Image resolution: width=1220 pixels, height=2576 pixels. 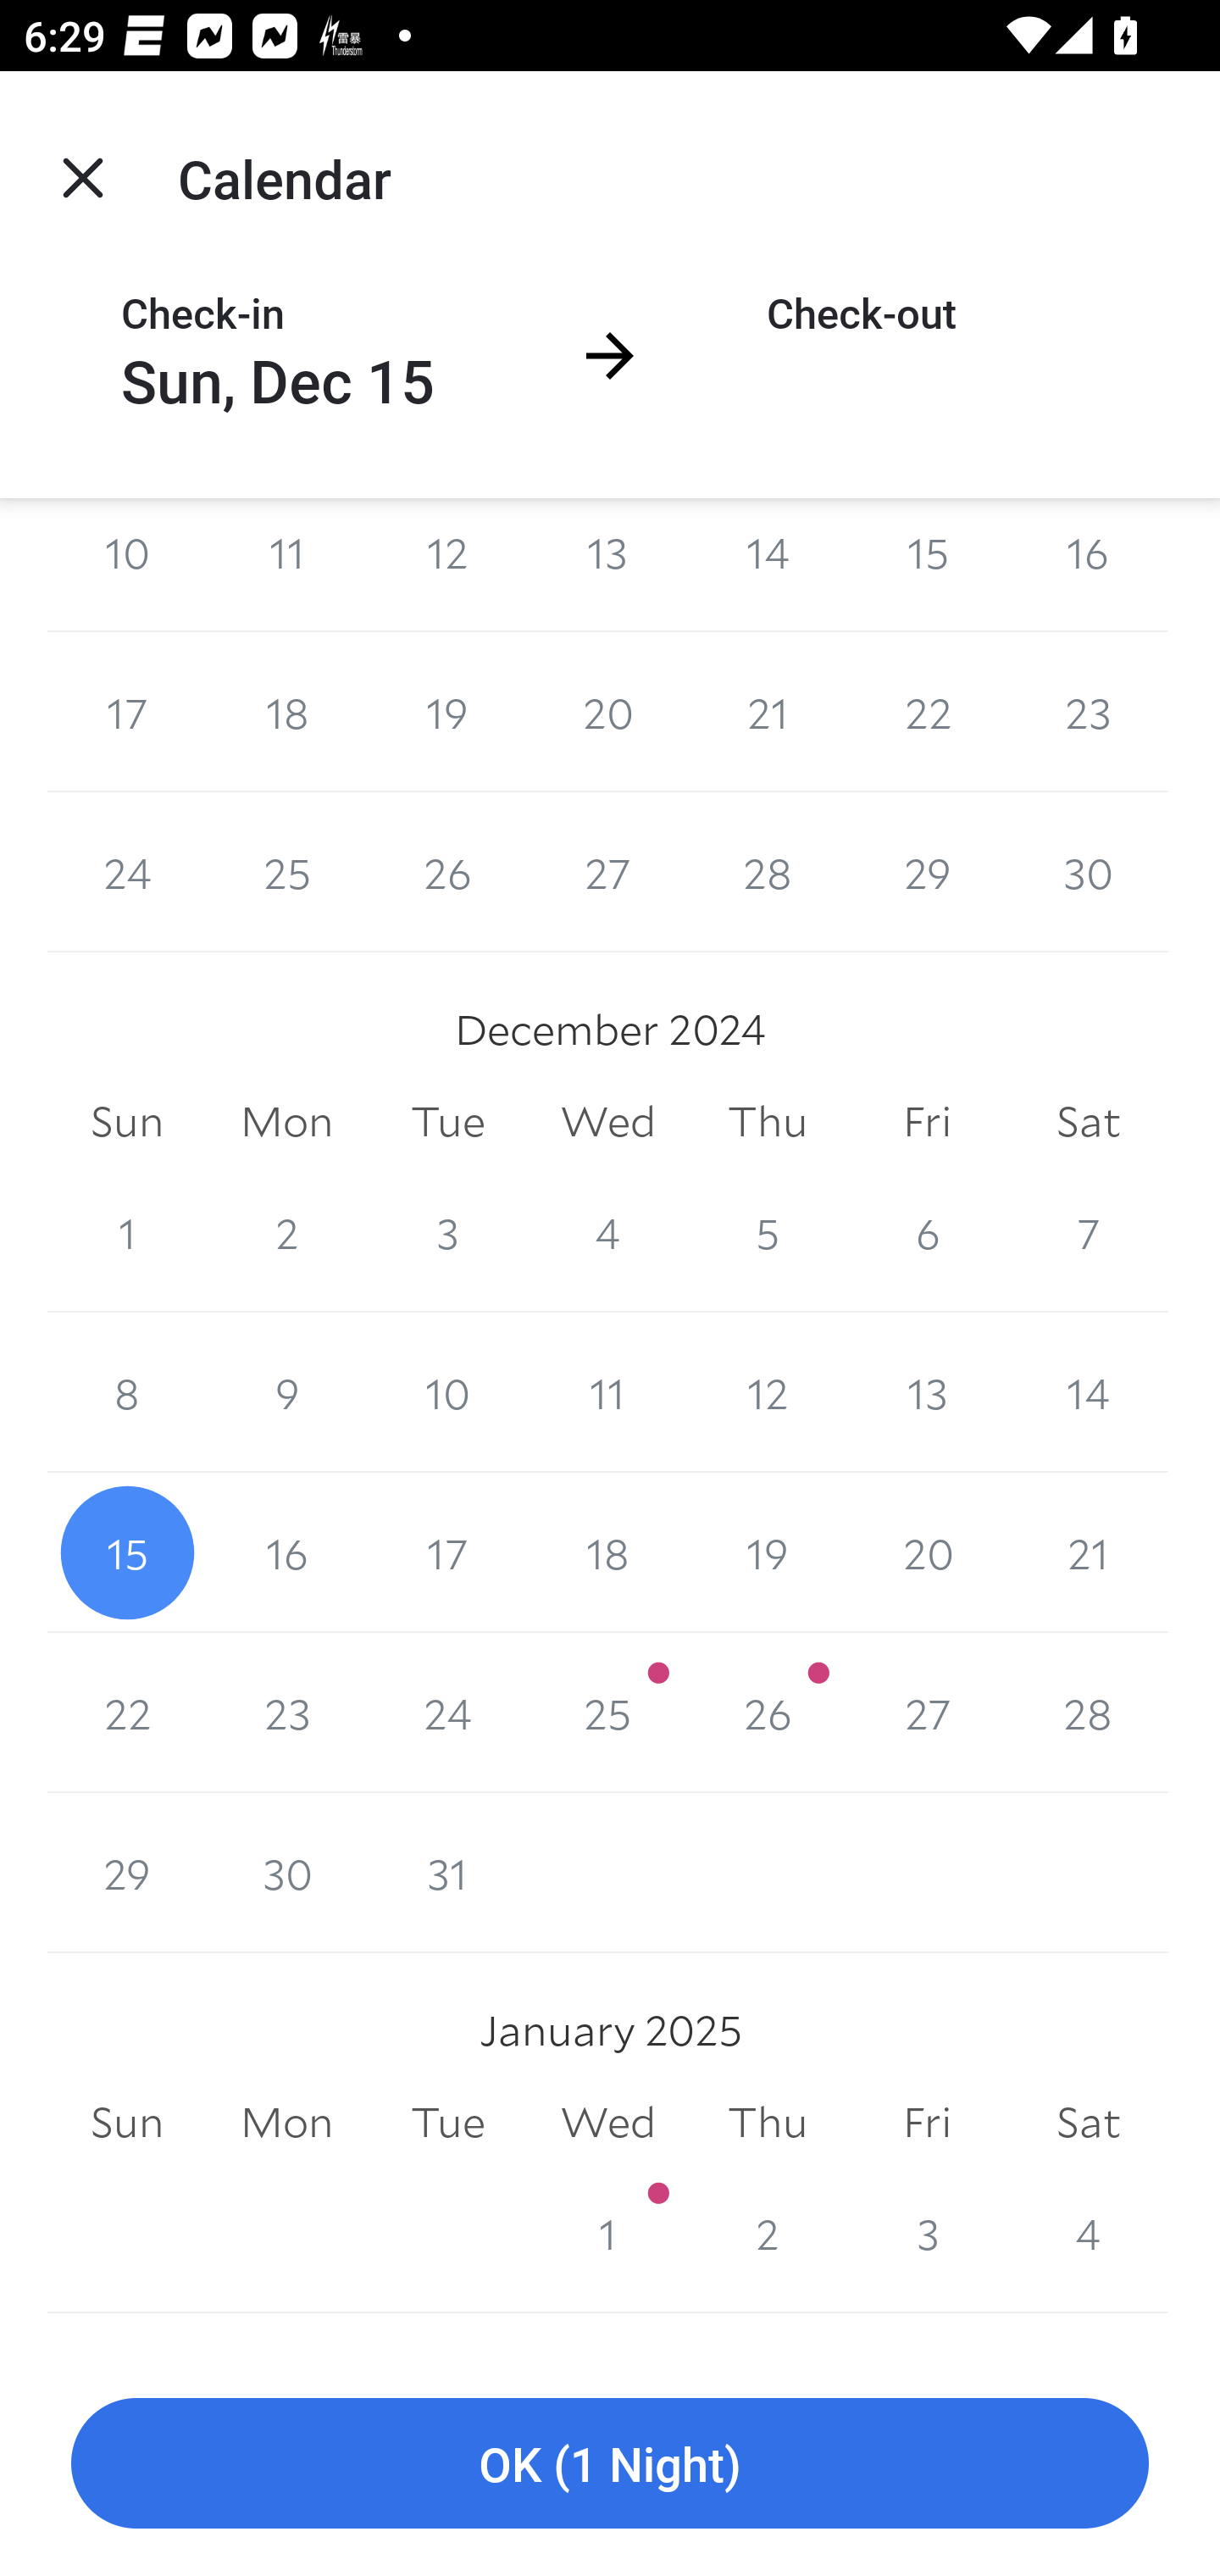 I want to click on 21 21 December 2024, so click(x=1088, y=1552).